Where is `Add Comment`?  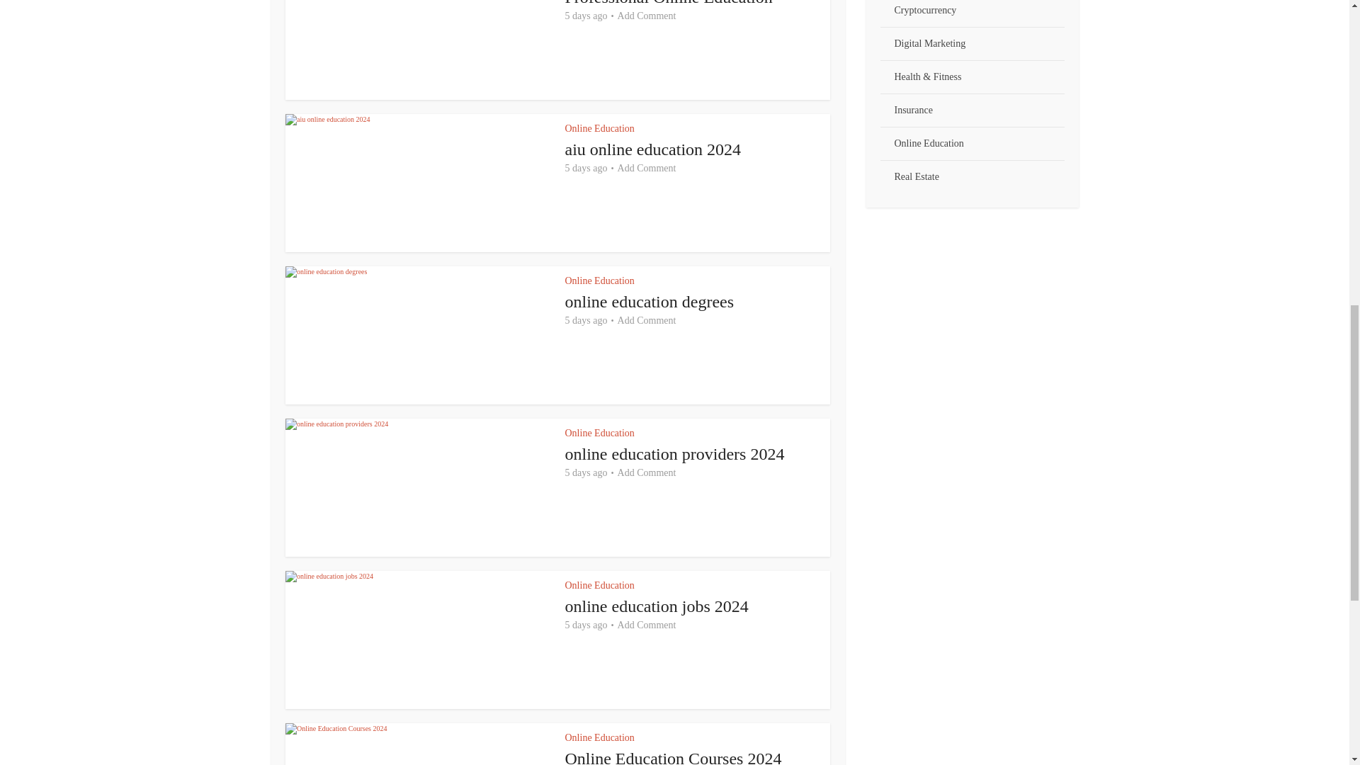 Add Comment is located at coordinates (646, 473).